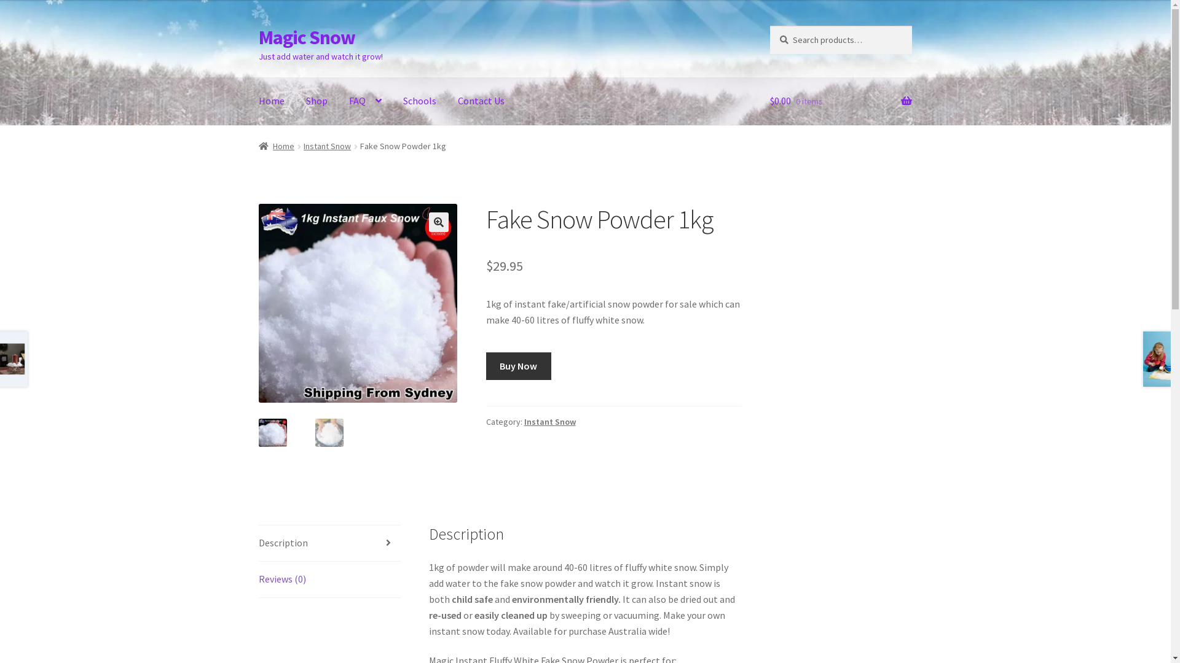 The image size is (1180, 663). I want to click on Buy Now, so click(519, 366).